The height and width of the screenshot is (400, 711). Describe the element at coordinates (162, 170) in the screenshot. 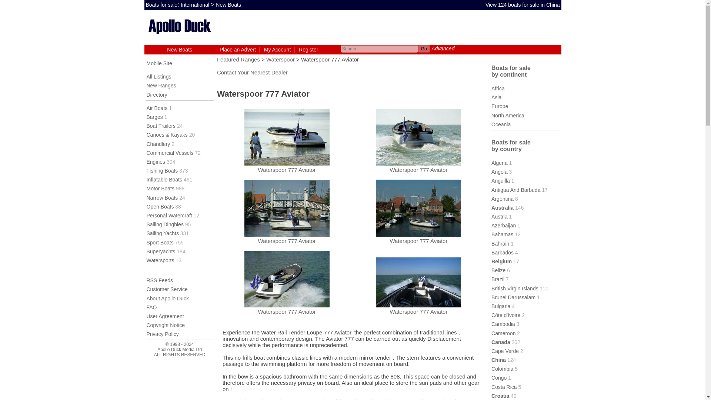

I see `Fishing Boats` at that location.